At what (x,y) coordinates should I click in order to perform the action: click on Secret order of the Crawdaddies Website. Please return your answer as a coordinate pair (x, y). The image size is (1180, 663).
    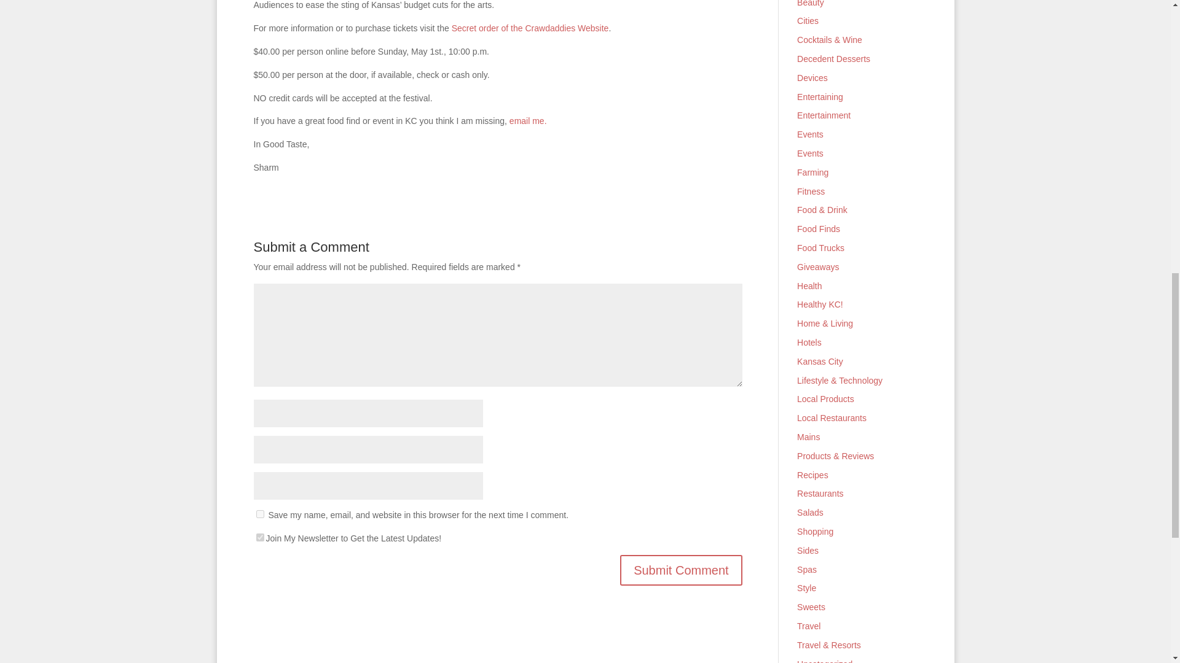
    Looking at the image, I should click on (530, 28).